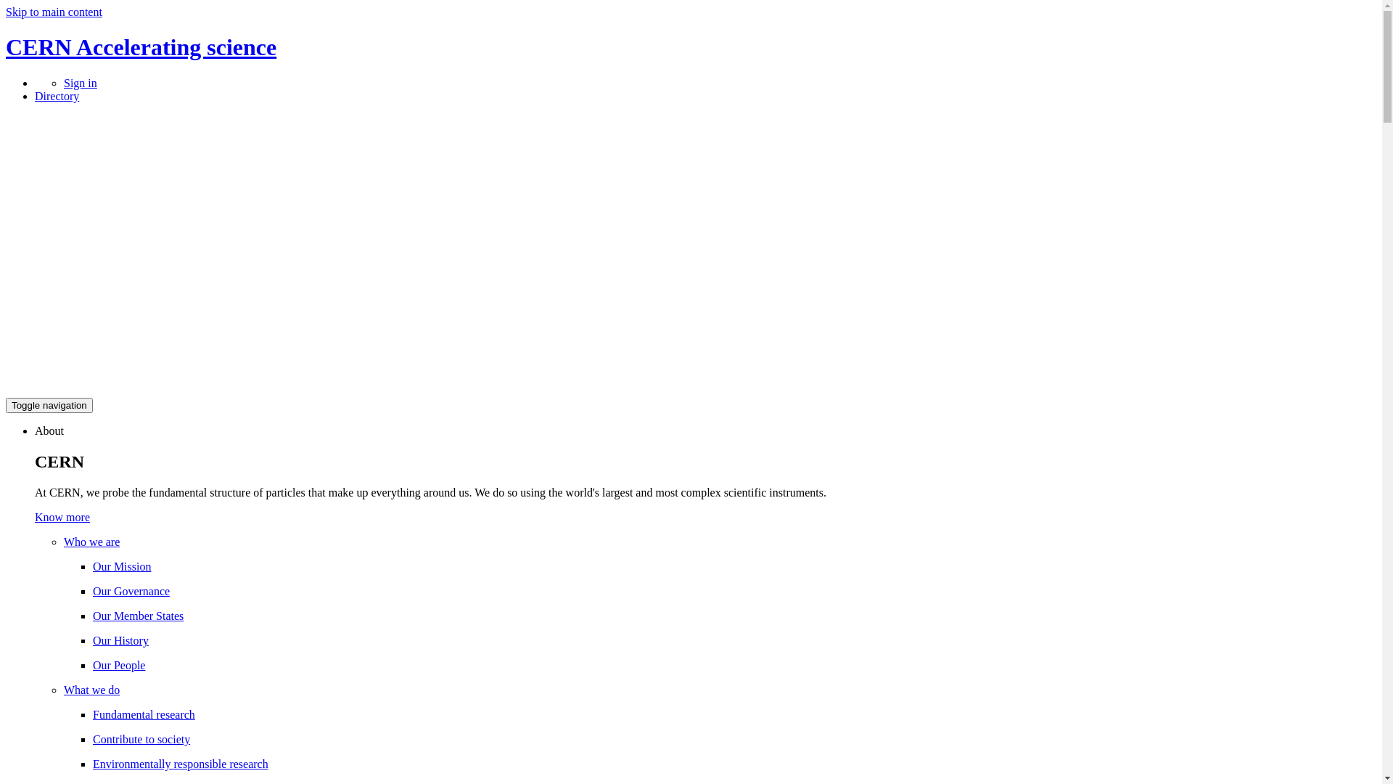 This screenshot has height=784, width=1393. I want to click on Our Member States, so click(138, 616).